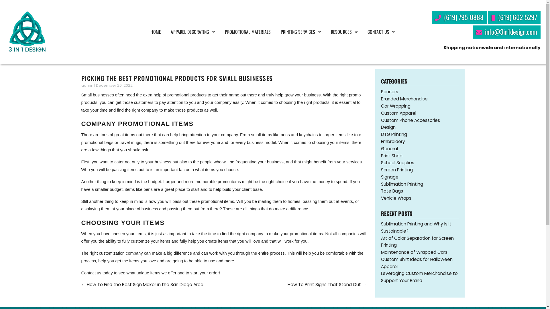 The height and width of the screenshot is (309, 550). I want to click on HOME, so click(156, 32).